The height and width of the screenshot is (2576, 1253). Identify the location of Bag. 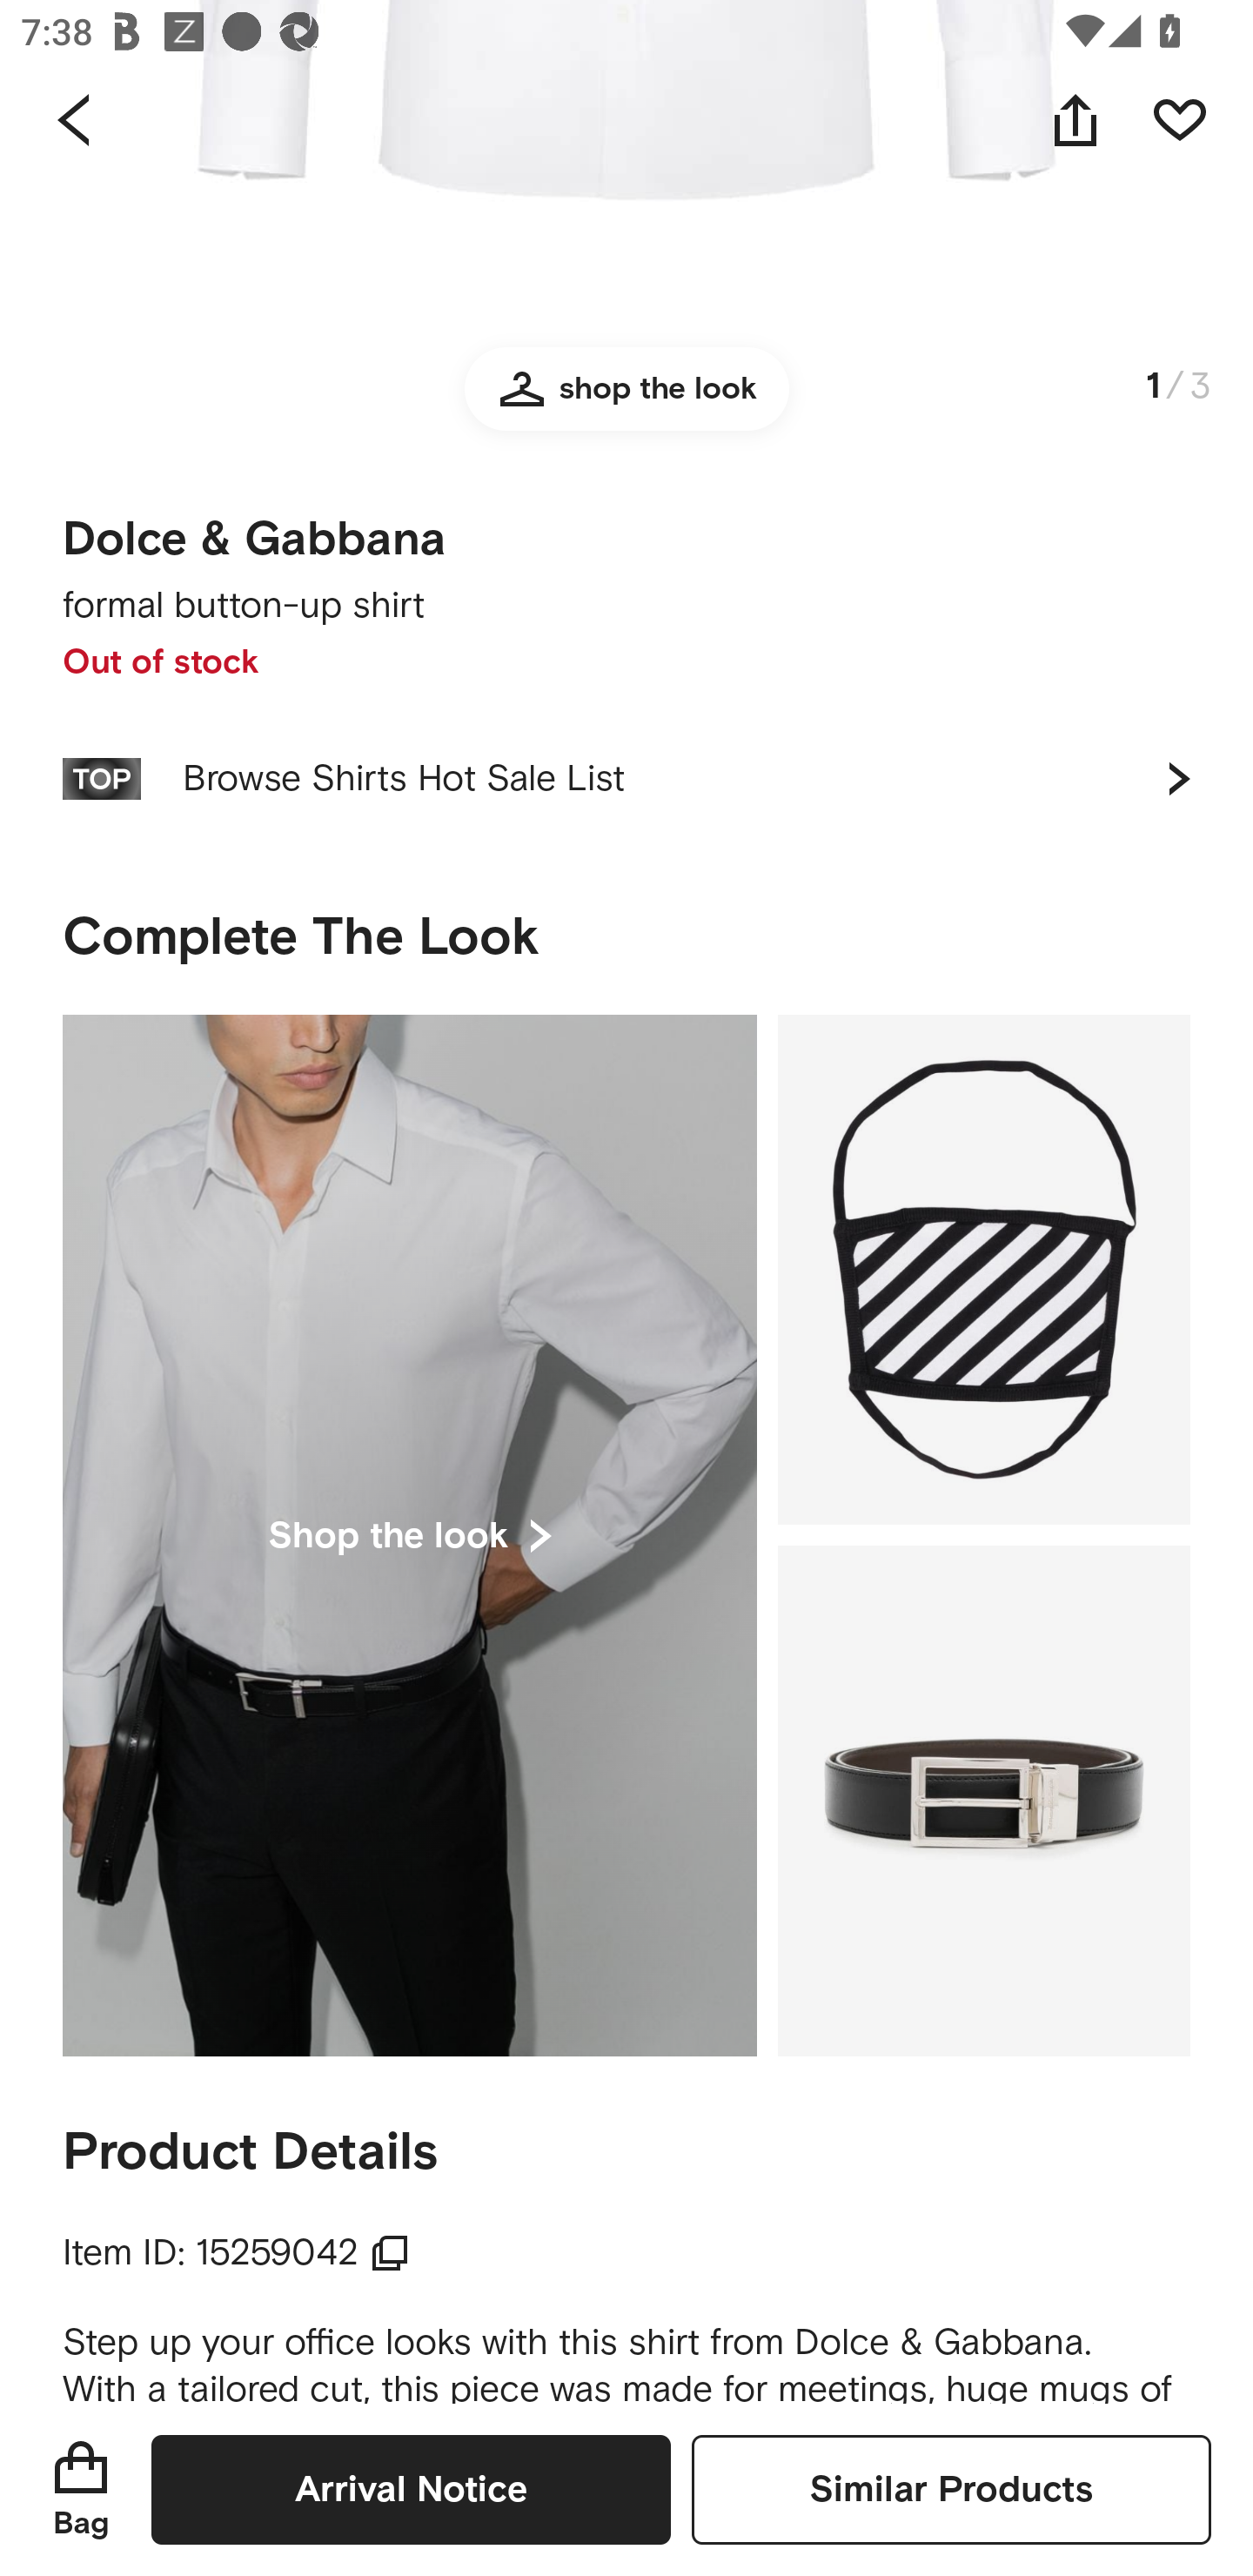
(81, 2489).